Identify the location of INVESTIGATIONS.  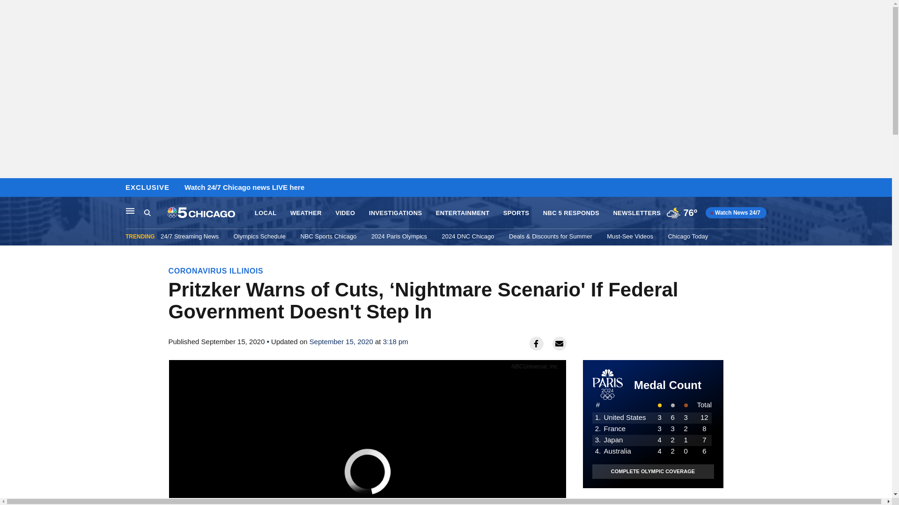
(395, 213).